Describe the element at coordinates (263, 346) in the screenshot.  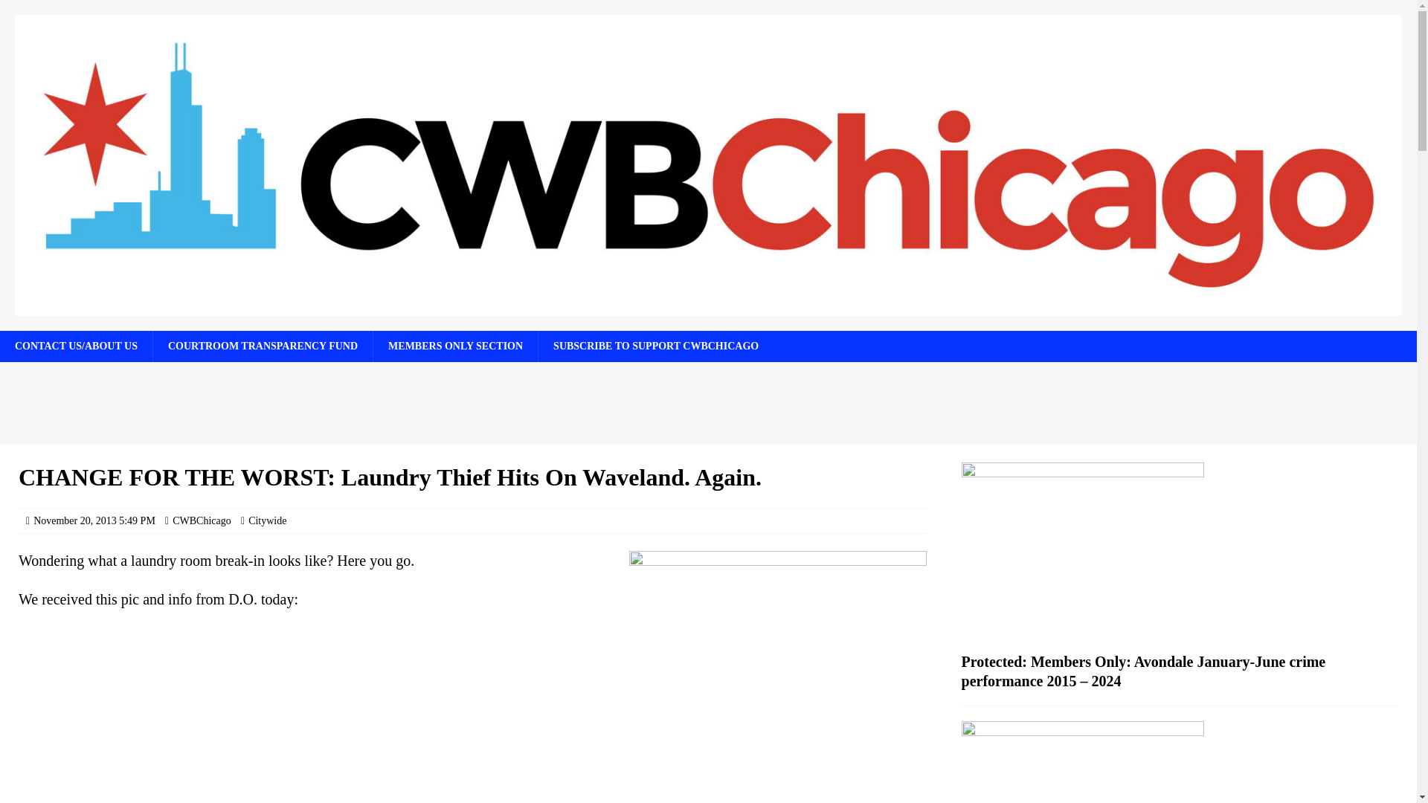
I see `COURTROOM TRANSPARENCY FUND` at that location.